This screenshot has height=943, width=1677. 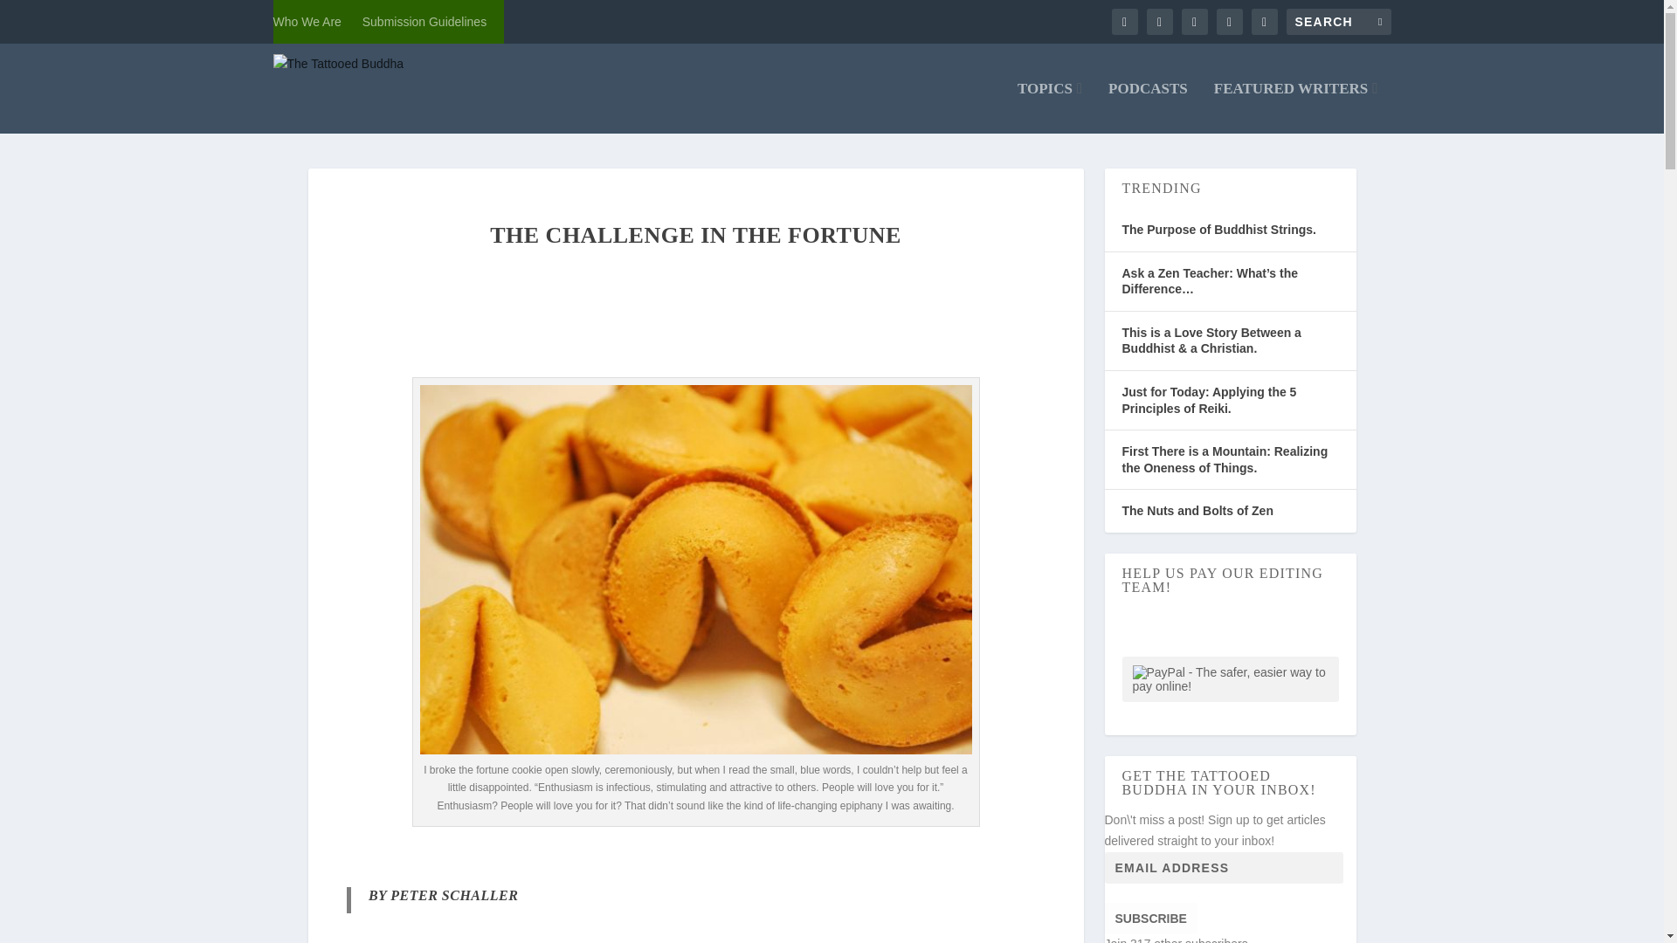 I want to click on Submission Guidelines, so click(x=424, y=21).